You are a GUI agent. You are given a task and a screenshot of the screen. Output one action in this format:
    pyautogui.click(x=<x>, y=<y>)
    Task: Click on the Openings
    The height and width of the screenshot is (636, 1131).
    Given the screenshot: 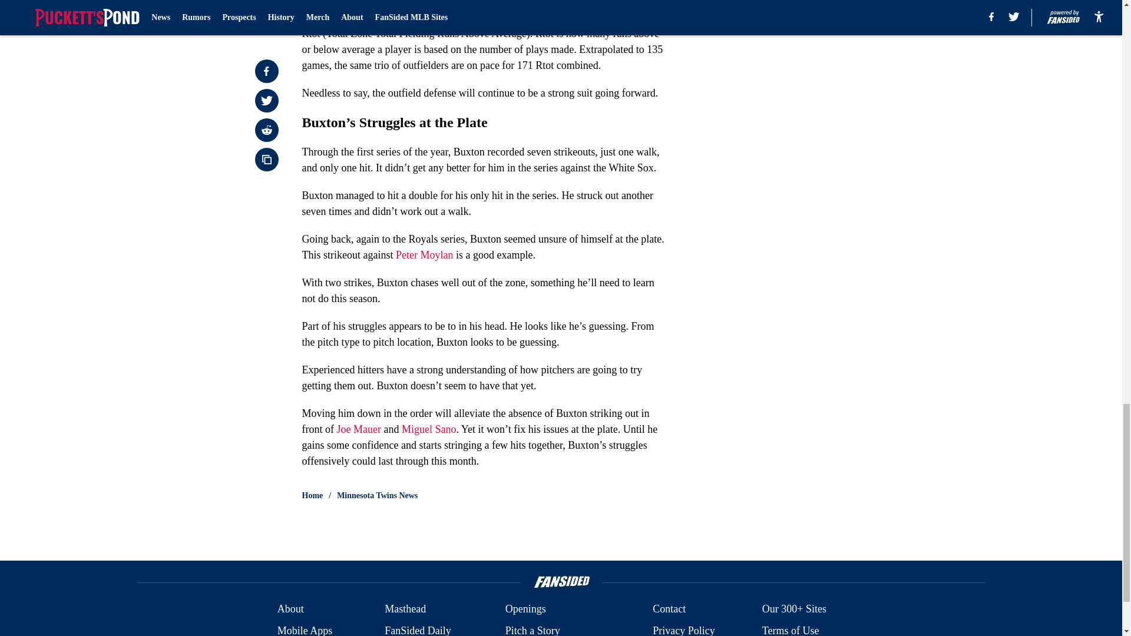 What is the action you would take?
    pyautogui.click(x=525, y=609)
    